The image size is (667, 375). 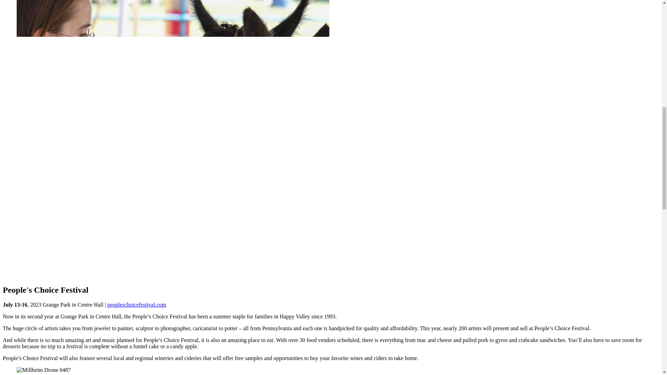 What do you see at coordinates (137, 305) in the screenshot?
I see `peopleschoicefestival.com` at bounding box center [137, 305].